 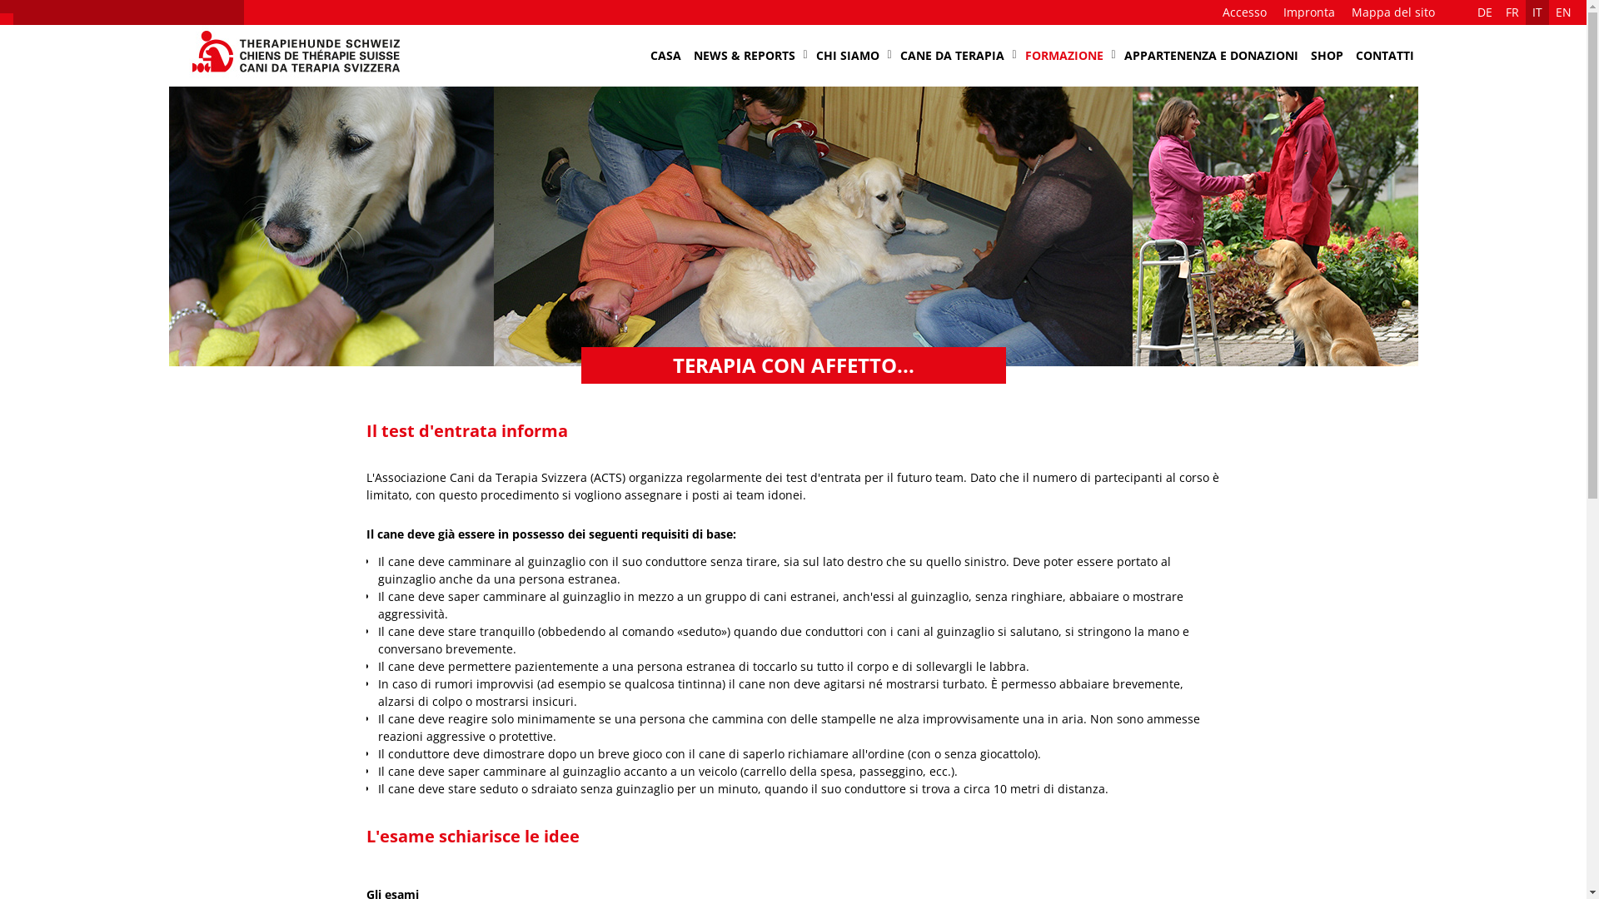 What do you see at coordinates (953, 56) in the screenshot?
I see `CANE DA TERAPIA` at bounding box center [953, 56].